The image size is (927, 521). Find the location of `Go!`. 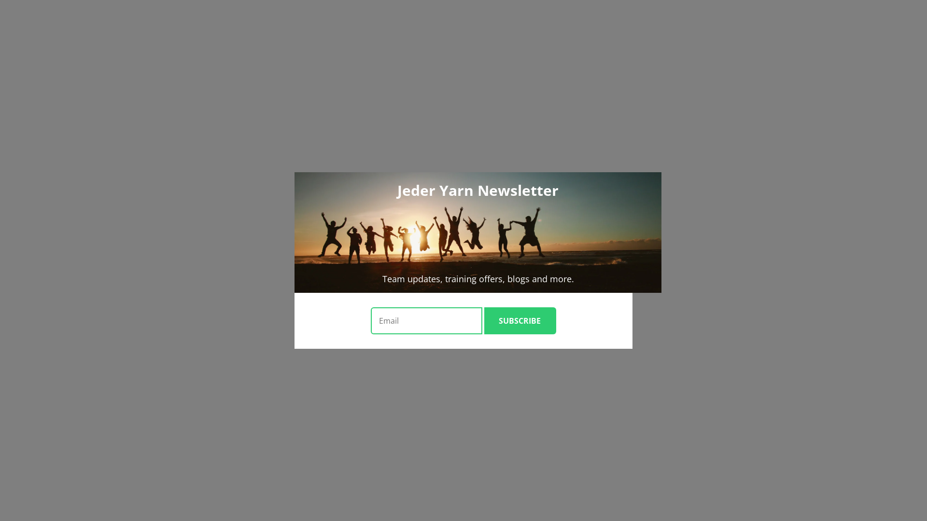

Go! is located at coordinates (13, 46).